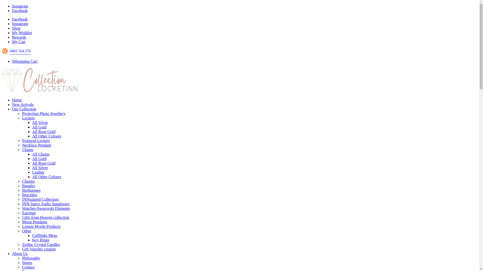 Image resolution: width=483 pixels, height=271 pixels. What do you see at coordinates (41, 240) in the screenshot?
I see `Key Rings` at bounding box center [41, 240].